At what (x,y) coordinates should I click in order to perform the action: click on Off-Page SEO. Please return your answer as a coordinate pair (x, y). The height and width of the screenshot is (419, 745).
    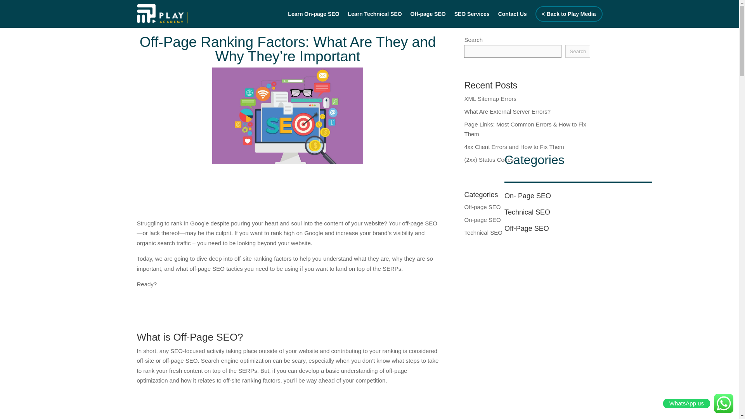
    Looking at the image, I should click on (527, 228).